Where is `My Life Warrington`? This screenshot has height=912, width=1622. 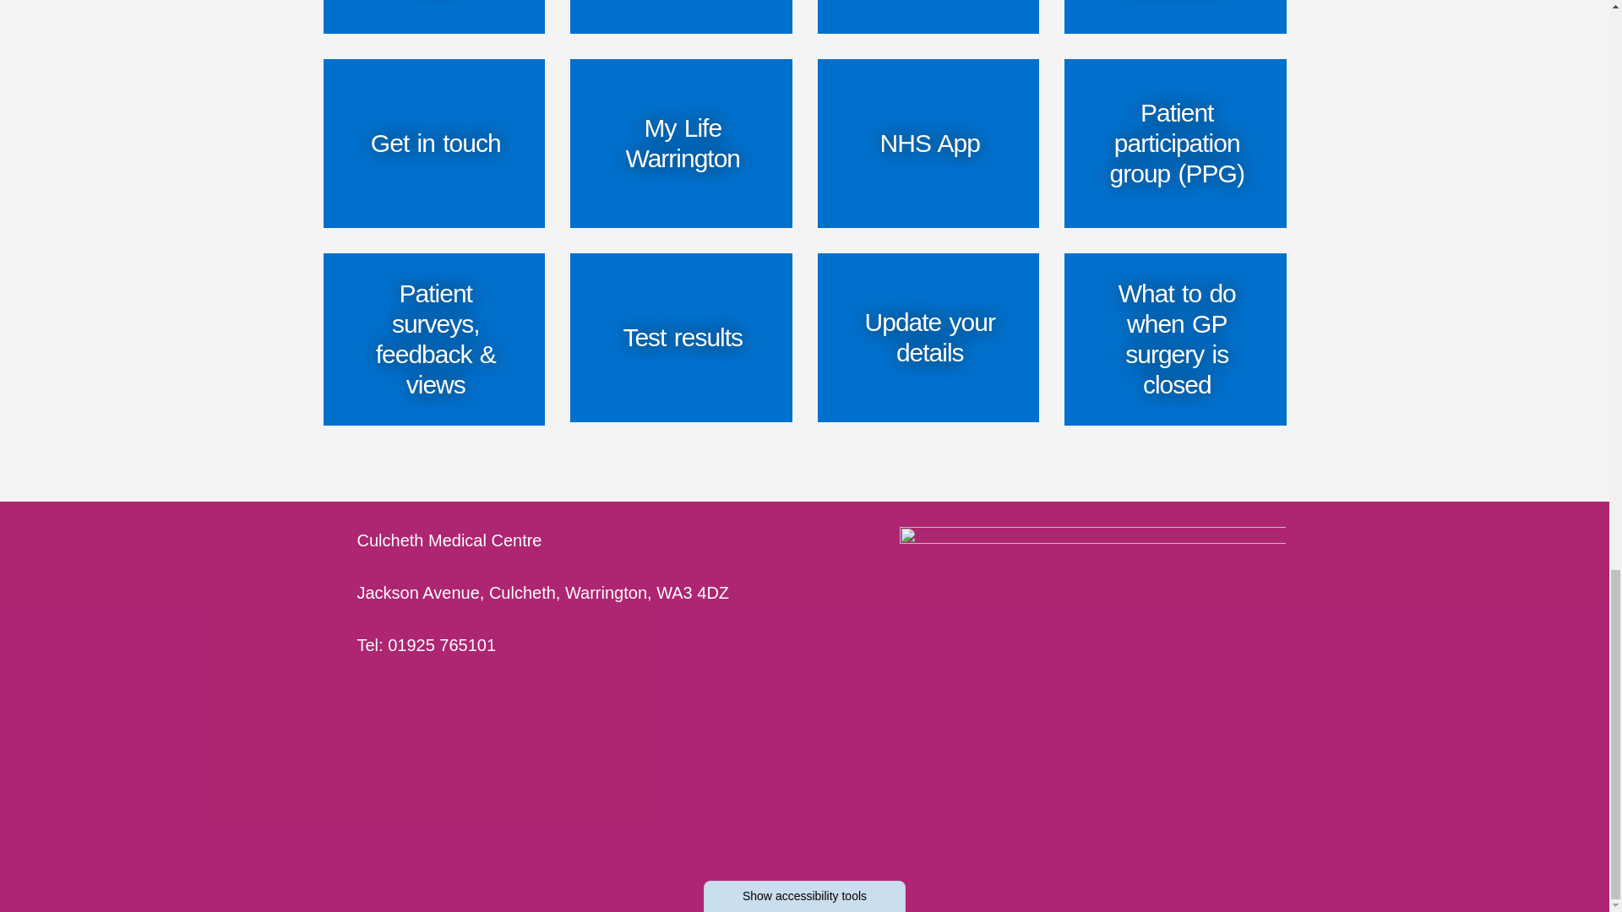 My Life Warrington is located at coordinates (681, 144).